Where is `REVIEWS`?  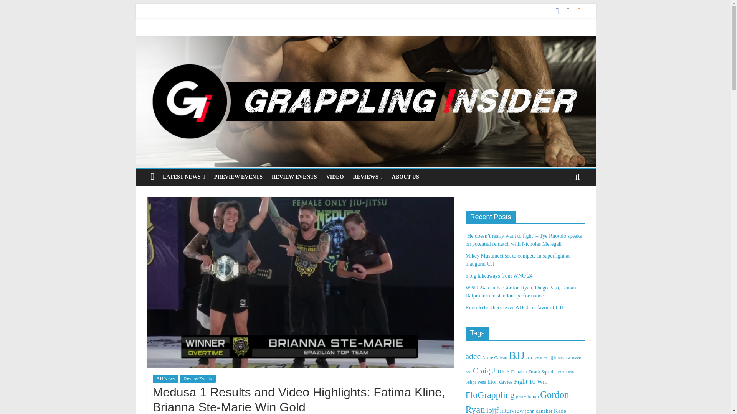
REVIEWS is located at coordinates (368, 177).